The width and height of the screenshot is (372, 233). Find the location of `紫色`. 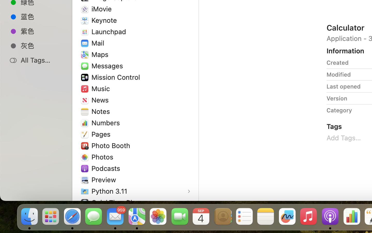

紫色 is located at coordinates (42, 31).